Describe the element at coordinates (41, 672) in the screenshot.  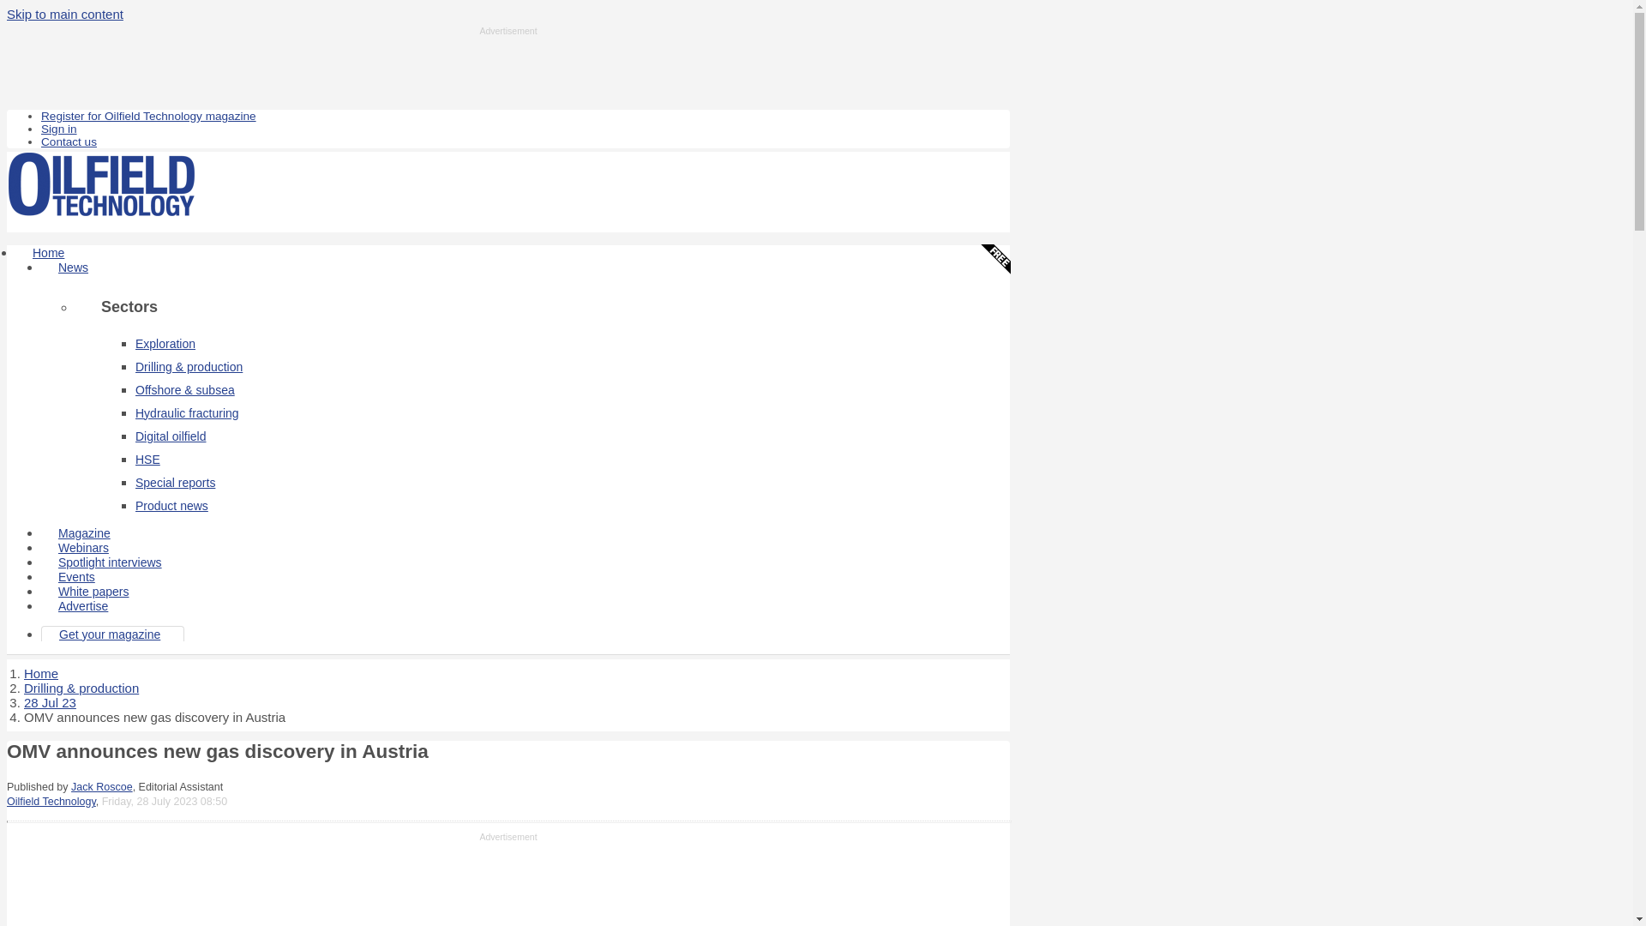
I see `Home` at that location.